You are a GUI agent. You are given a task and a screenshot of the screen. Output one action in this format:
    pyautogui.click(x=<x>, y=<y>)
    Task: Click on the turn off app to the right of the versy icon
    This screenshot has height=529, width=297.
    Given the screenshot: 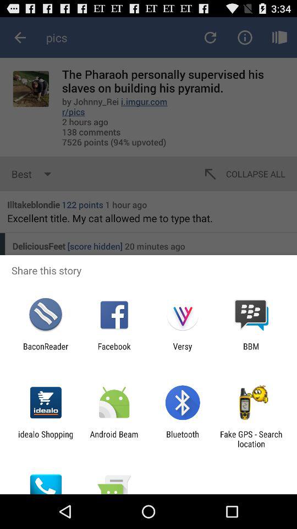 What is the action you would take?
    pyautogui.click(x=251, y=351)
    